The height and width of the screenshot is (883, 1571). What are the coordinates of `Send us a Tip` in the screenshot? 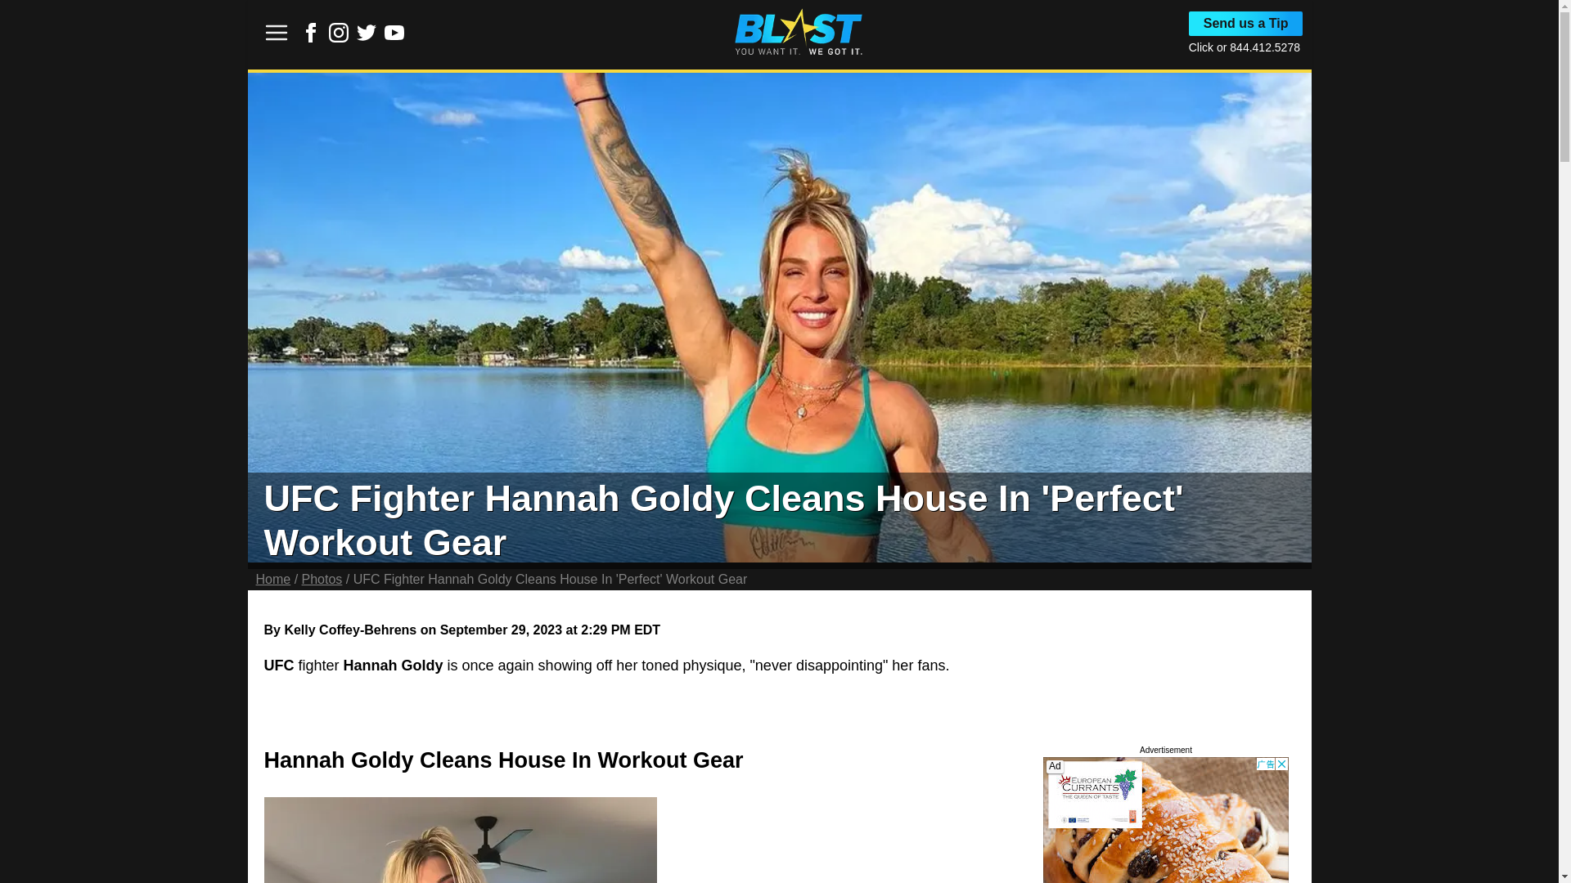 It's located at (1246, 24).